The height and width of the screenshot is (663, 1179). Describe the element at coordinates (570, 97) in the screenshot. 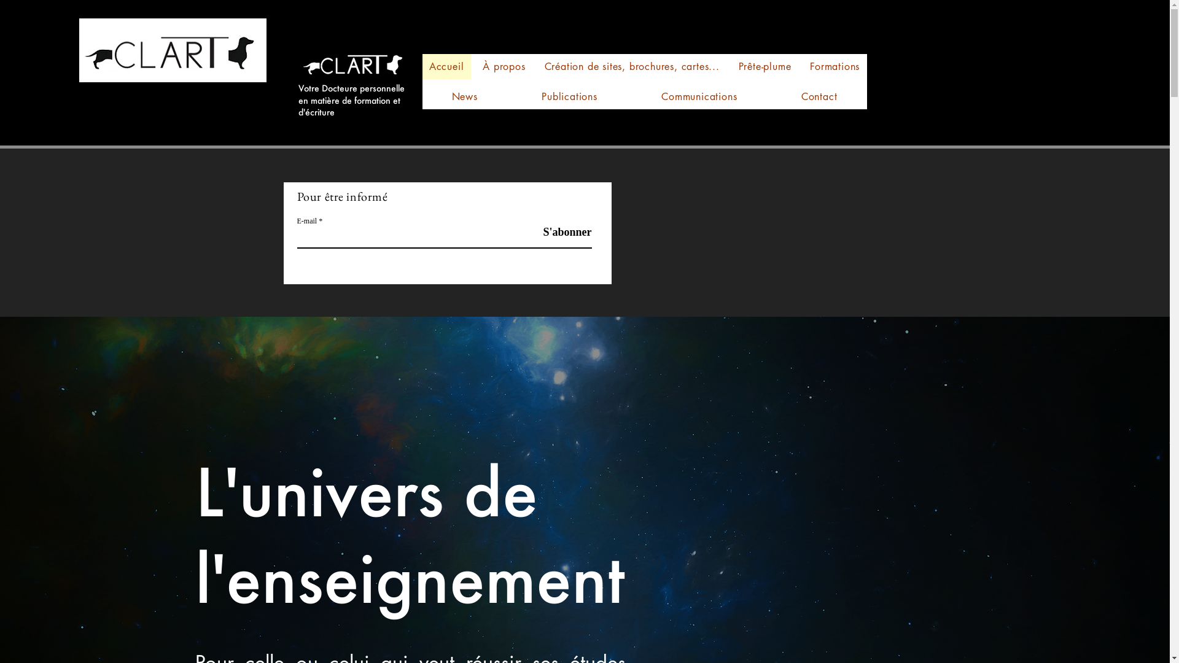

I see `Publications` at that location.